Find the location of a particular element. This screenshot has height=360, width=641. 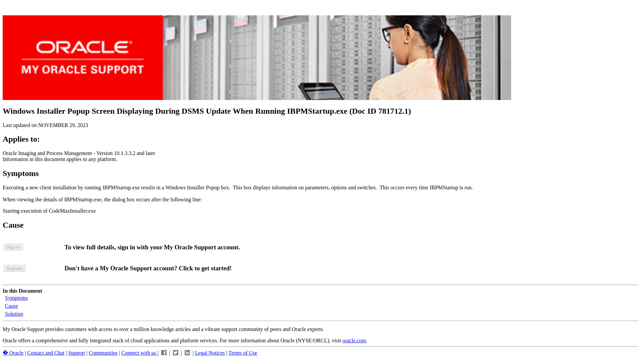

Symptoms is located at coordinates (16, 297).